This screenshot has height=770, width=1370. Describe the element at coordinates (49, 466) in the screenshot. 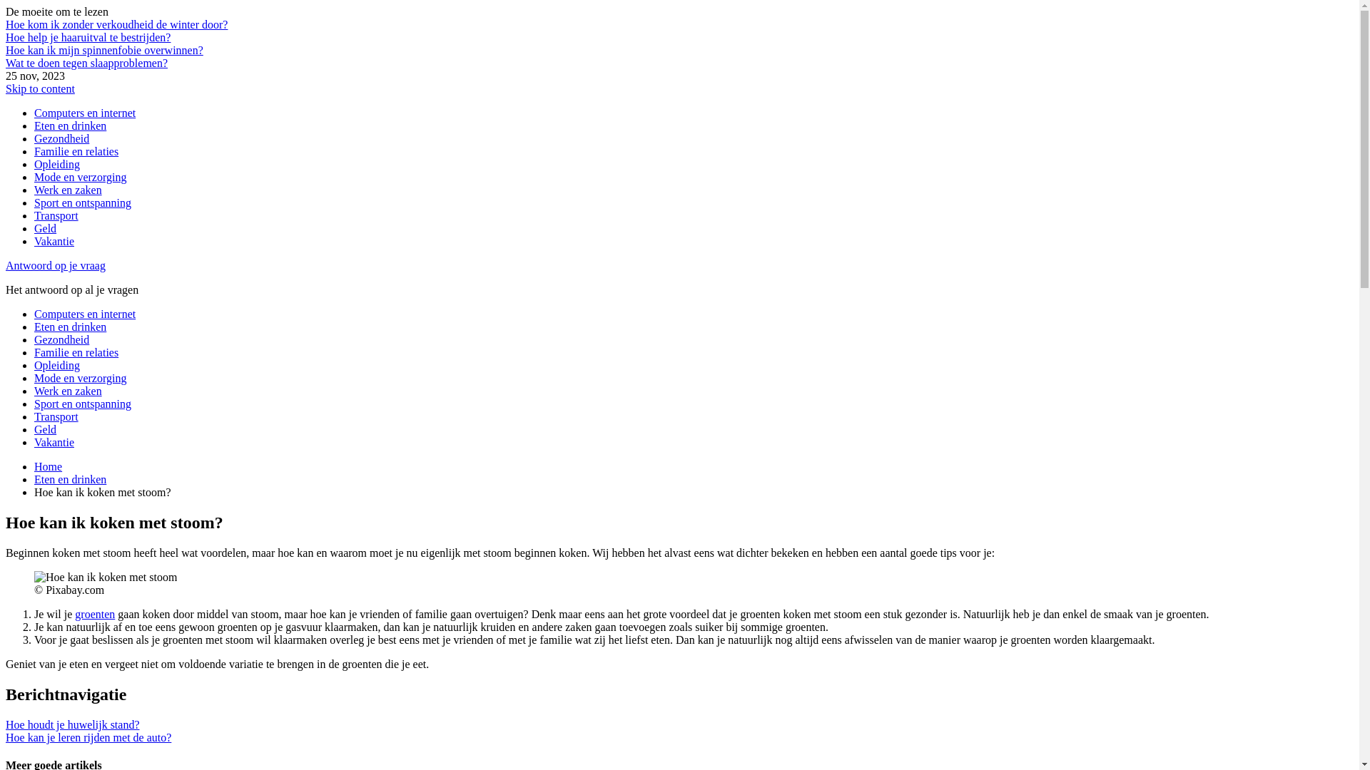

I see `Home` at that location.